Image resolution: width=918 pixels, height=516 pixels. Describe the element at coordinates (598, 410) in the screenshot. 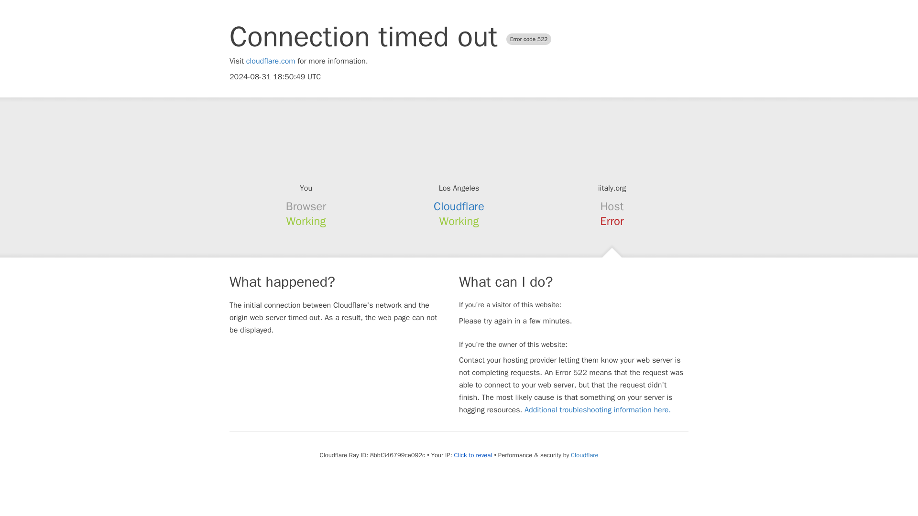

I see `Additional troubleshooting information here.` at that location.